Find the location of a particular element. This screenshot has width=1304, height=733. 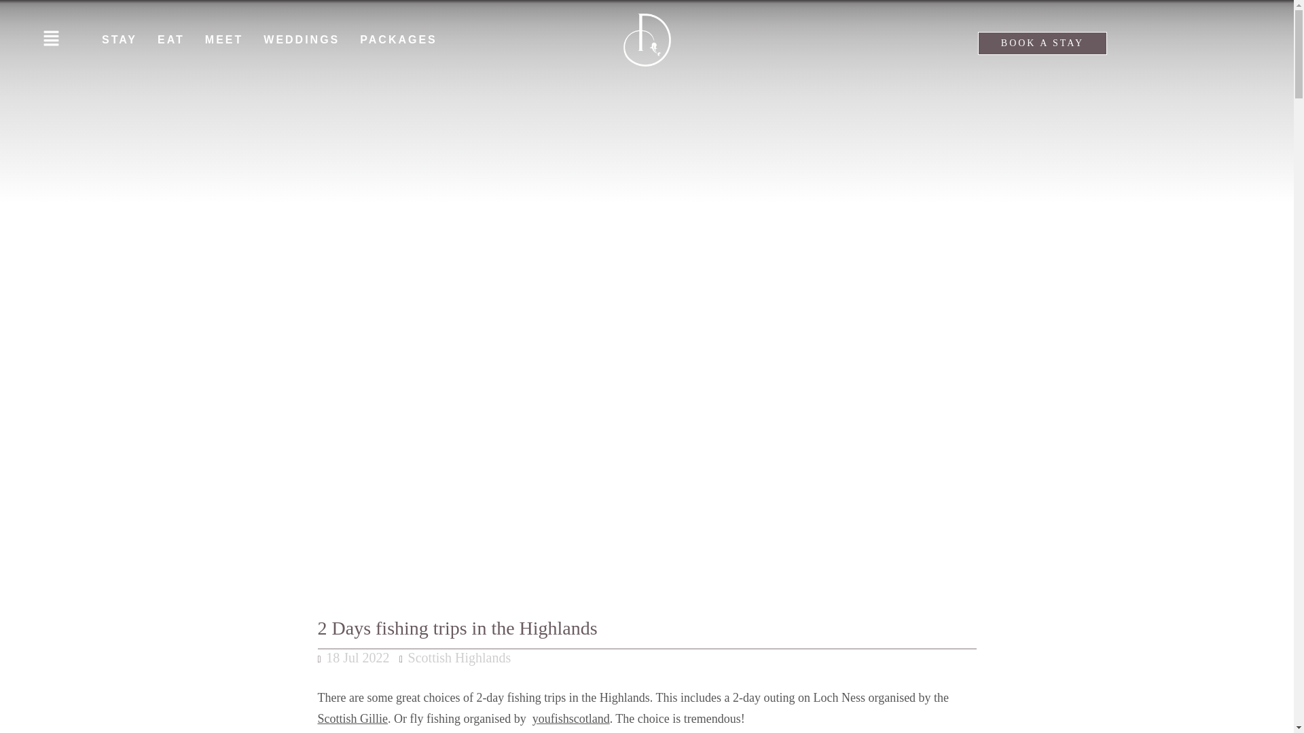

STAY is located at coordinates (119, 39).